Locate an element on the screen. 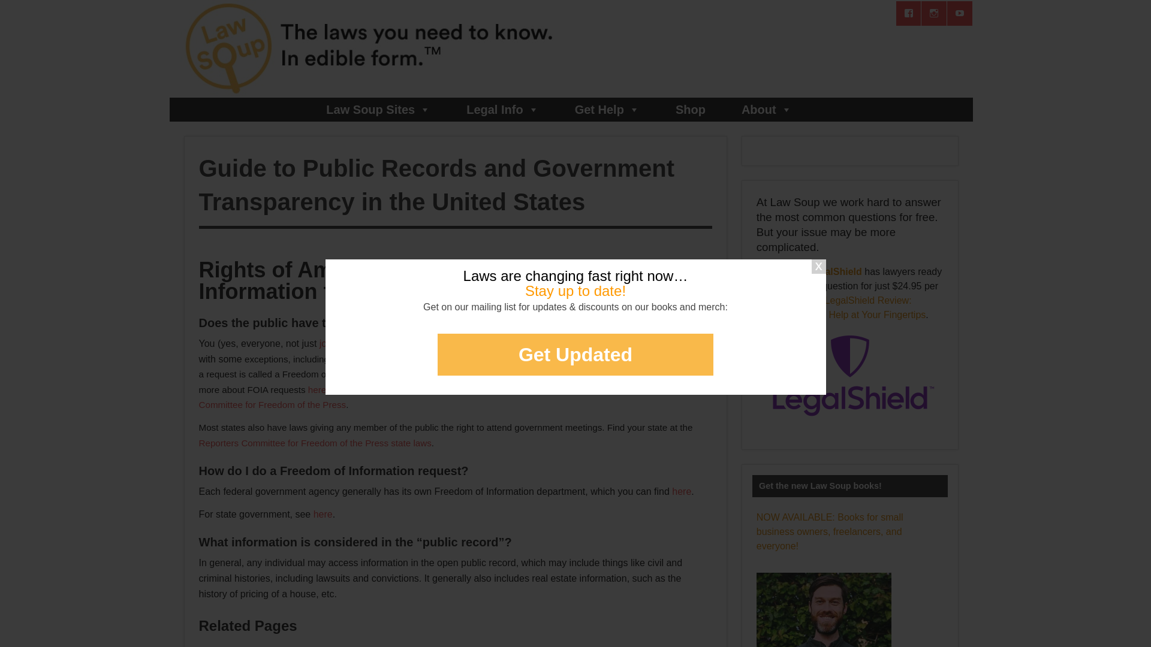 This screenshot has width=1151, height=647. Law Soup is located at coordinates (384, 92).